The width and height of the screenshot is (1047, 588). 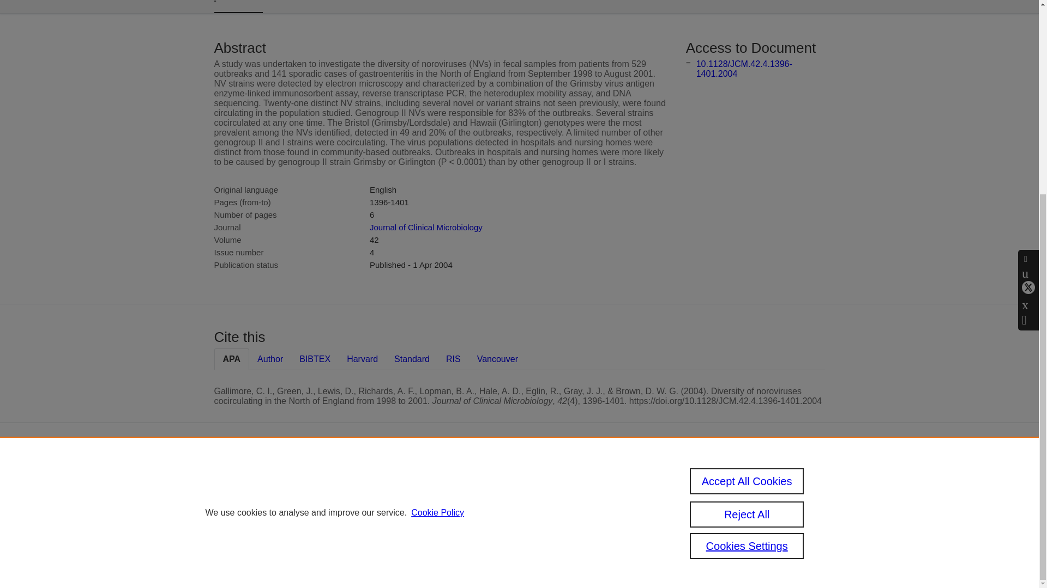 What do you see at coordinates (550, 492) in the screenshot?
I see `Elsevier B.V.` at bounding box center [550, 492].